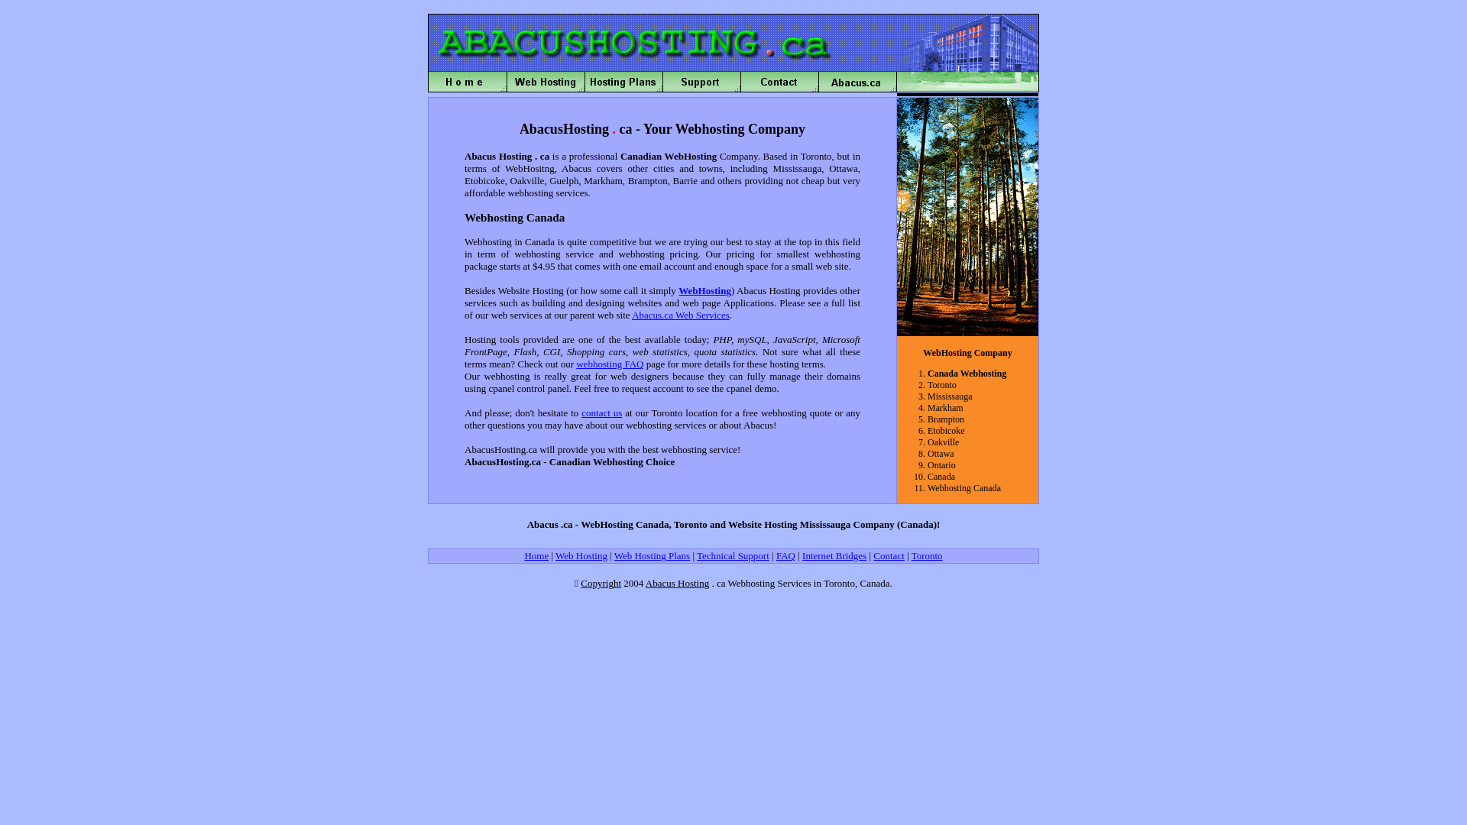 The image size is (1467, 825). I want to click on Home, so click(536, 556).